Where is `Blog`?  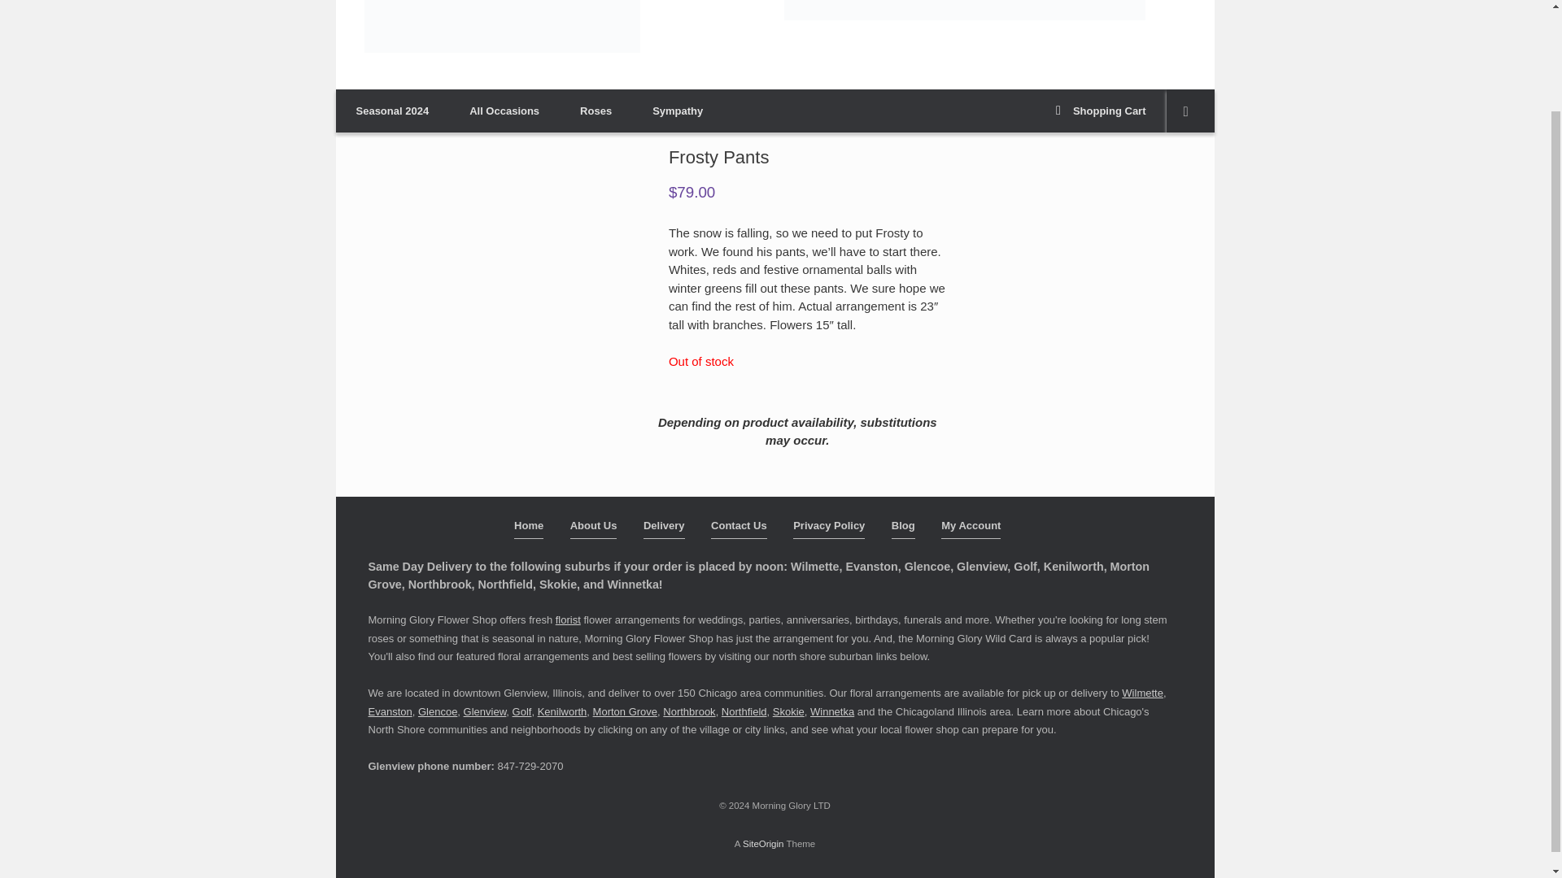
Blog is located at coordinates (903, 528).